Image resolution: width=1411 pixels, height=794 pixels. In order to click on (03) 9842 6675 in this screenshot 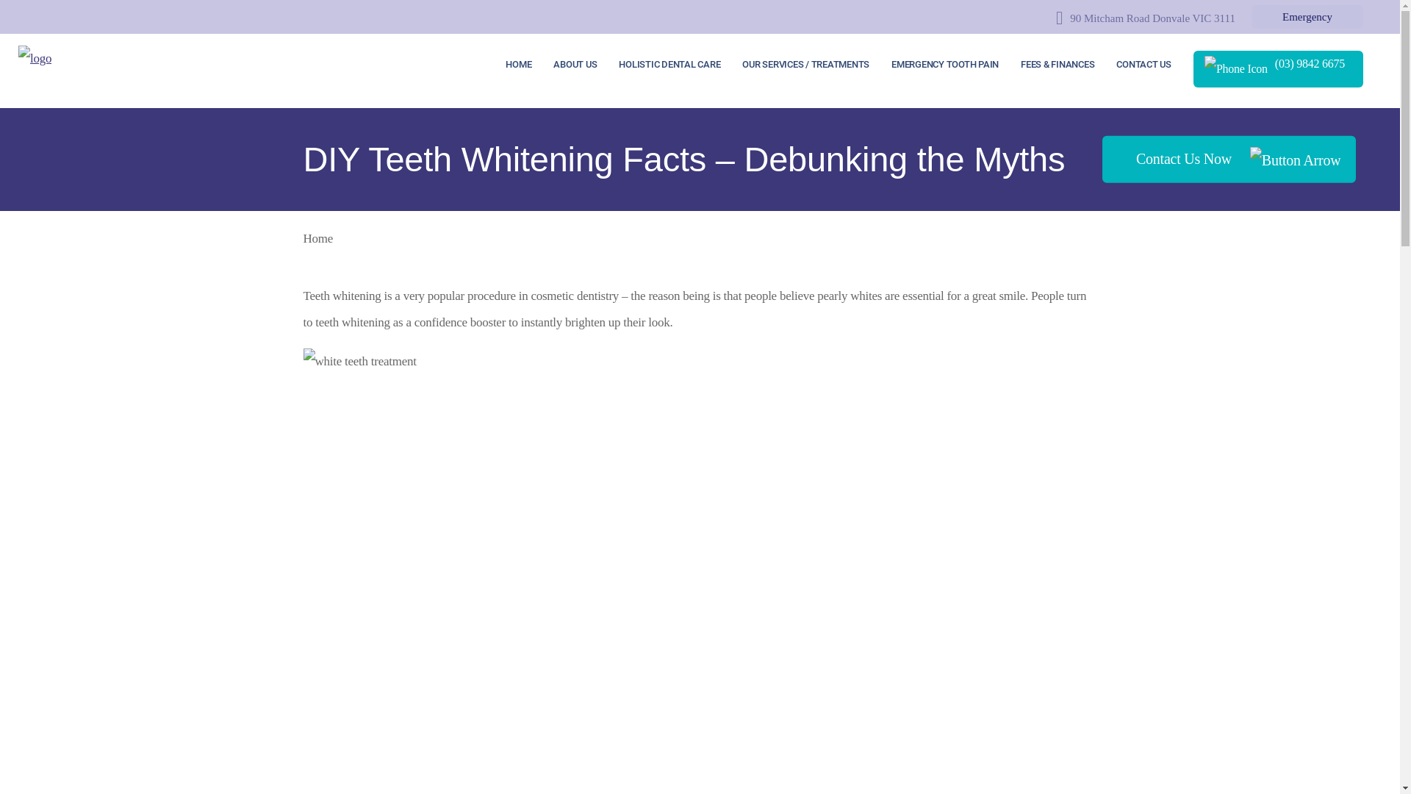, I will do `click(1279, 69)`.